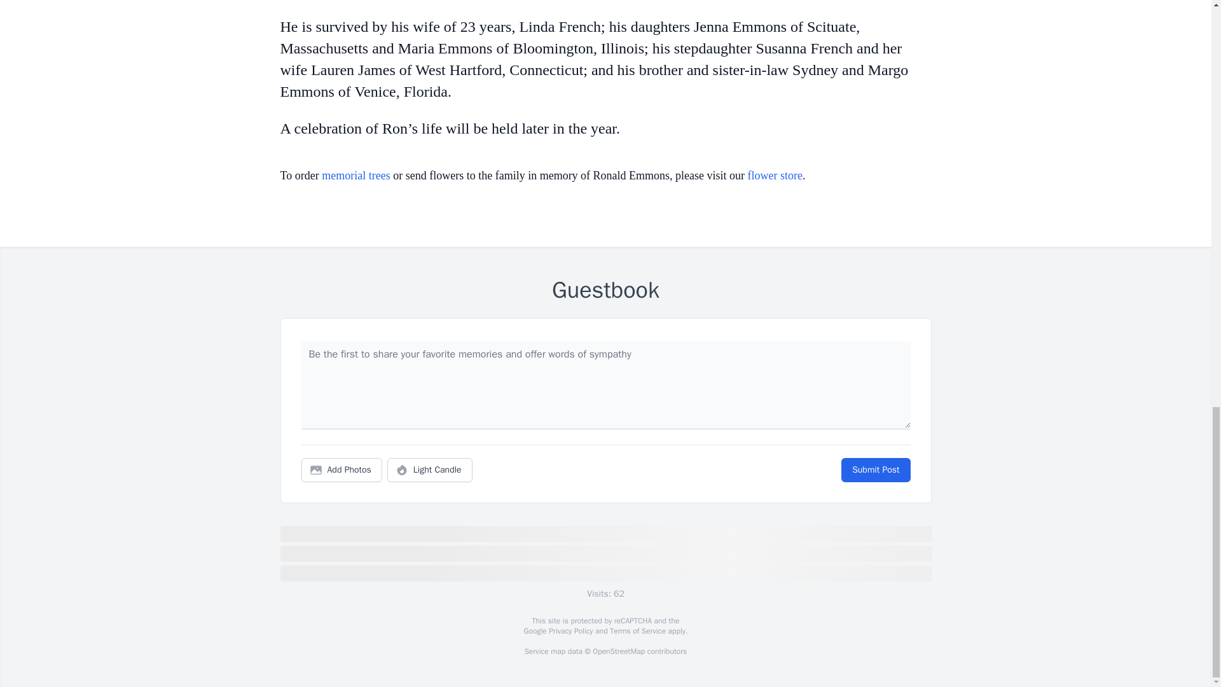 The width and height of the screenshot is (1221, 687). I want to click on Light Candle, so click(430, 470).